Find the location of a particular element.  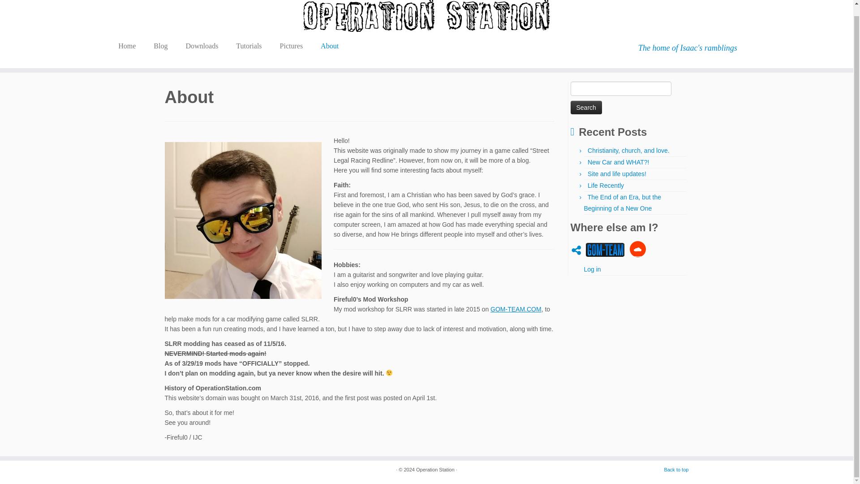

Pictures is located at coordinates (291, 46).